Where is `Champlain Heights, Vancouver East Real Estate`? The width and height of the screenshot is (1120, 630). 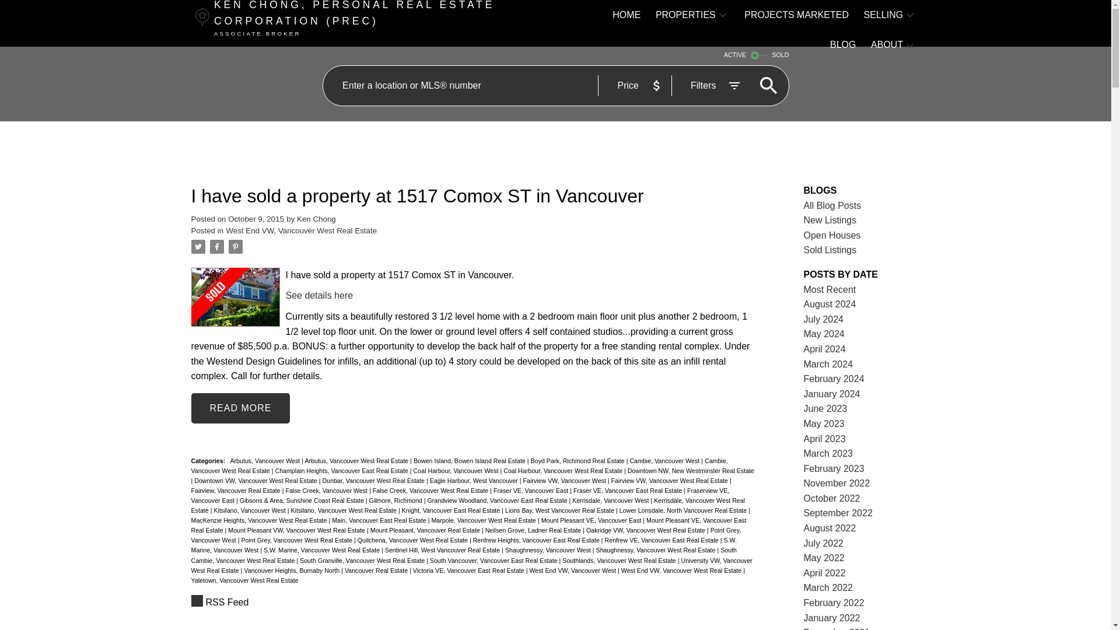
Champlain Heights, Vancouver East Real Estate is located at coordinates (342, 471).